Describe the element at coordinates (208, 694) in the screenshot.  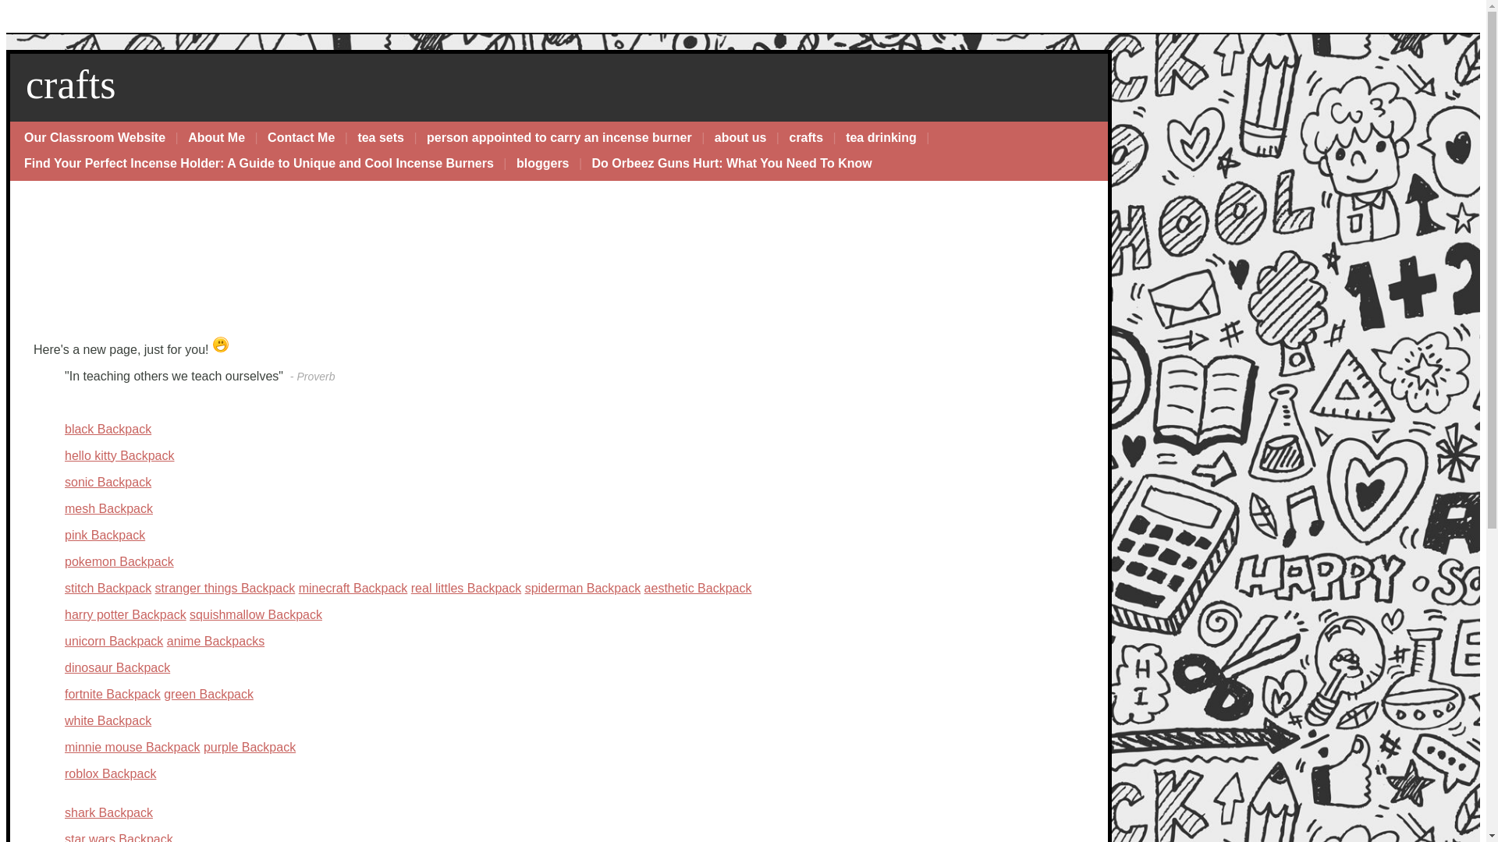
I see `green Backpack` at that location.